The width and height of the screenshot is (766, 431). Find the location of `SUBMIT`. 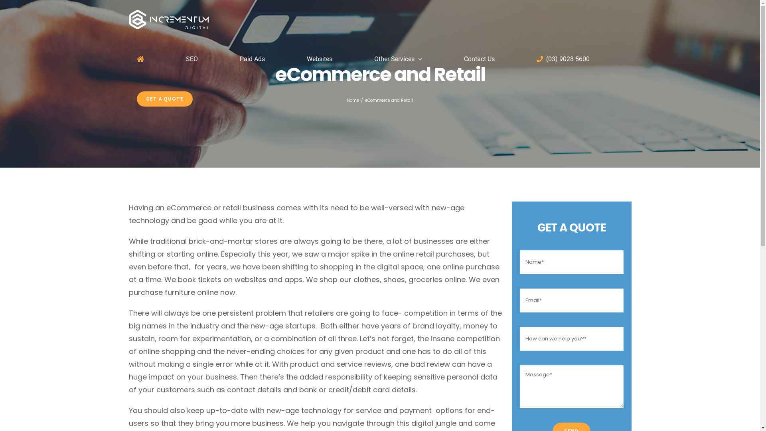

SUBMIT is located at coordinates (460, 258).